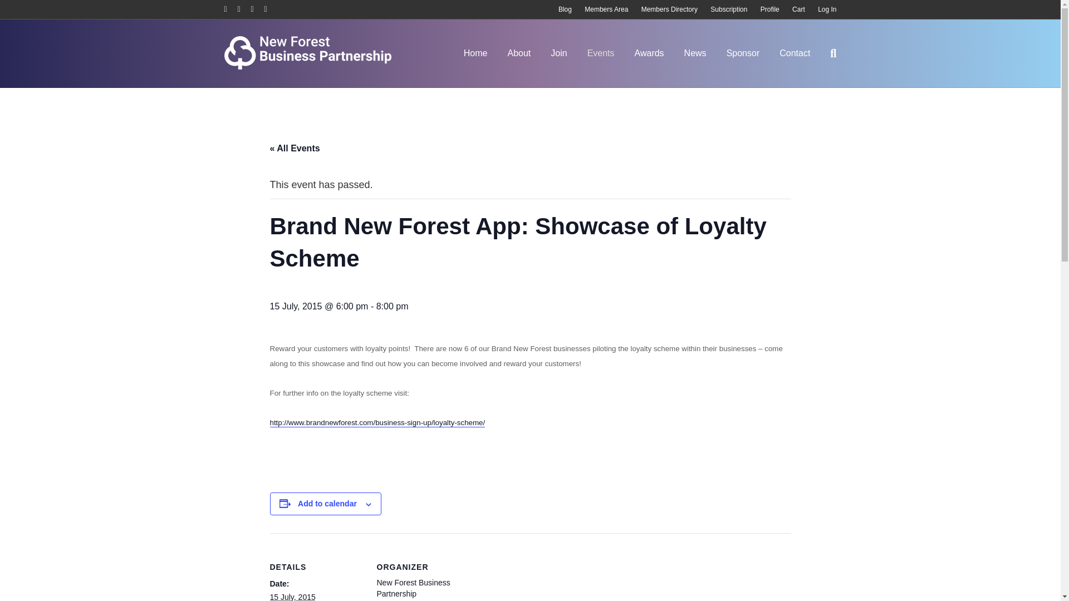 The image size is (1069, 601). Describe the element at coordinates (231, 8) in the screenshot. I see `Facebook` at that location.